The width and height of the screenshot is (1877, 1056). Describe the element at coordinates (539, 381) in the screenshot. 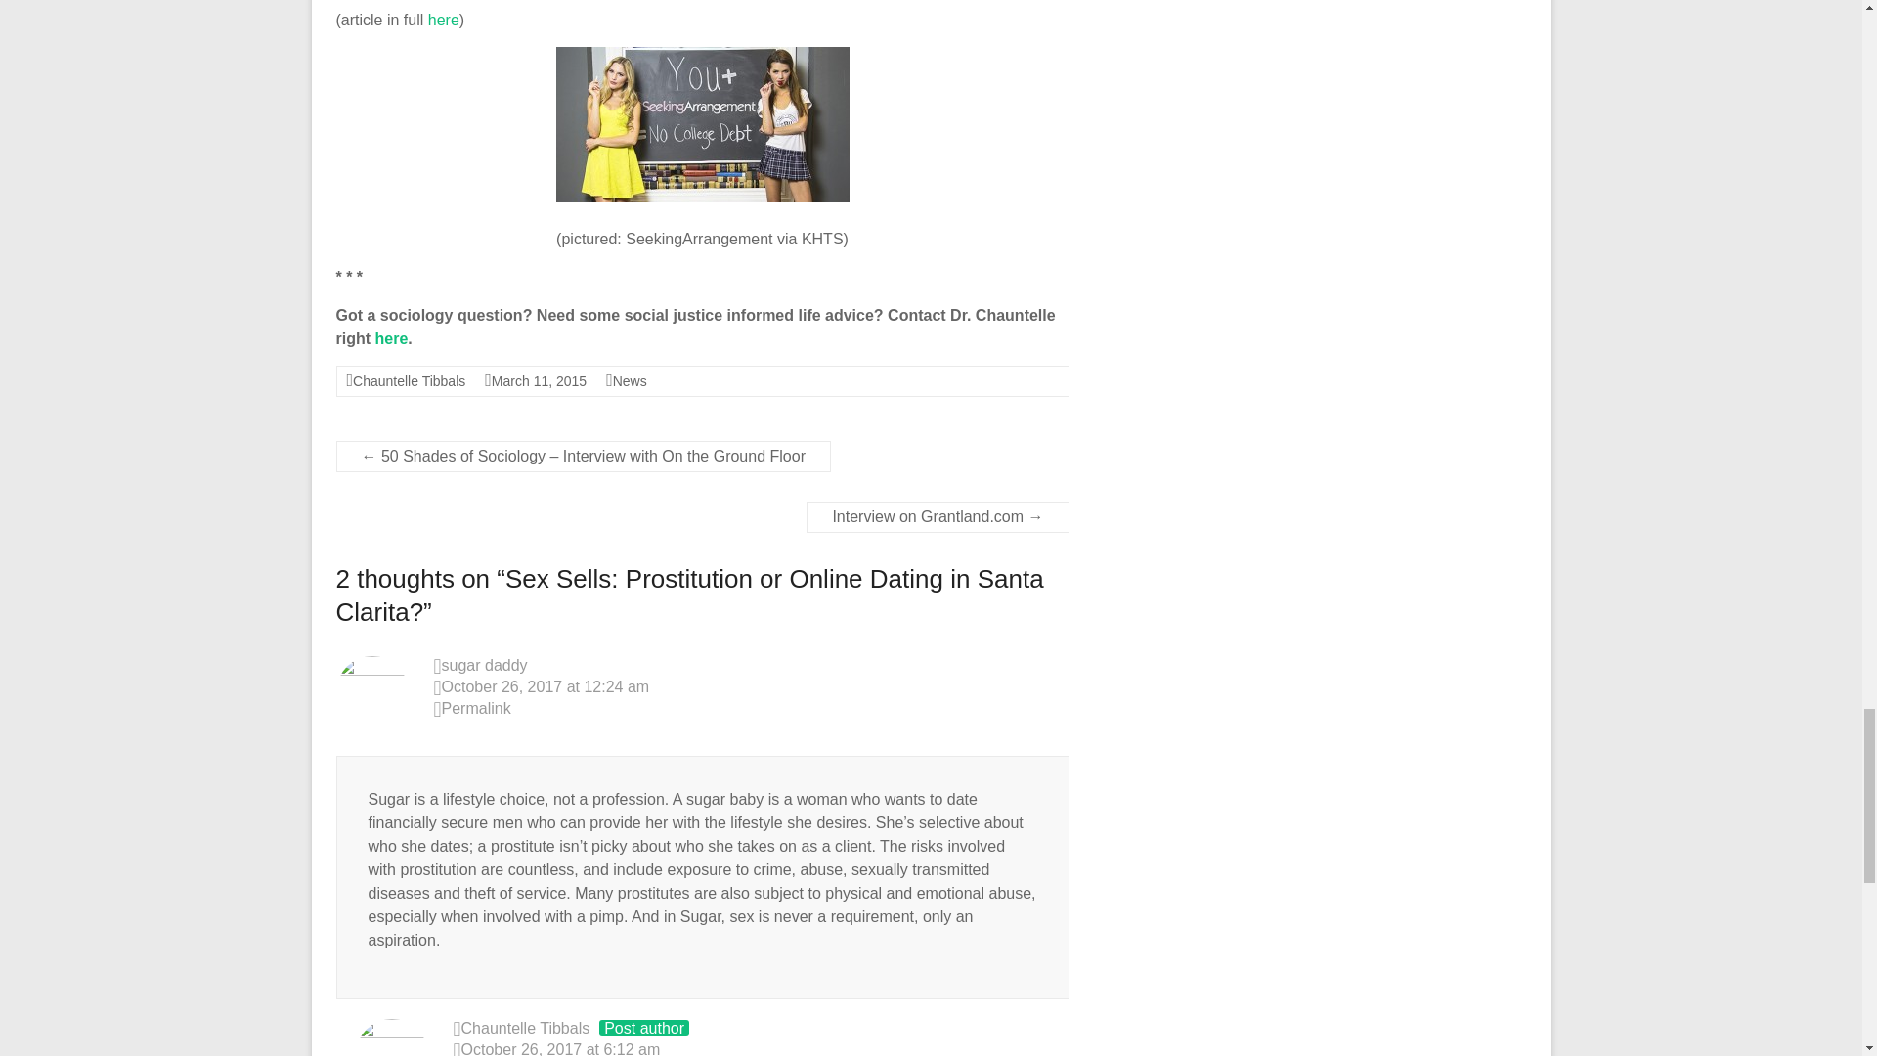

I see `2:02 am` at that location.